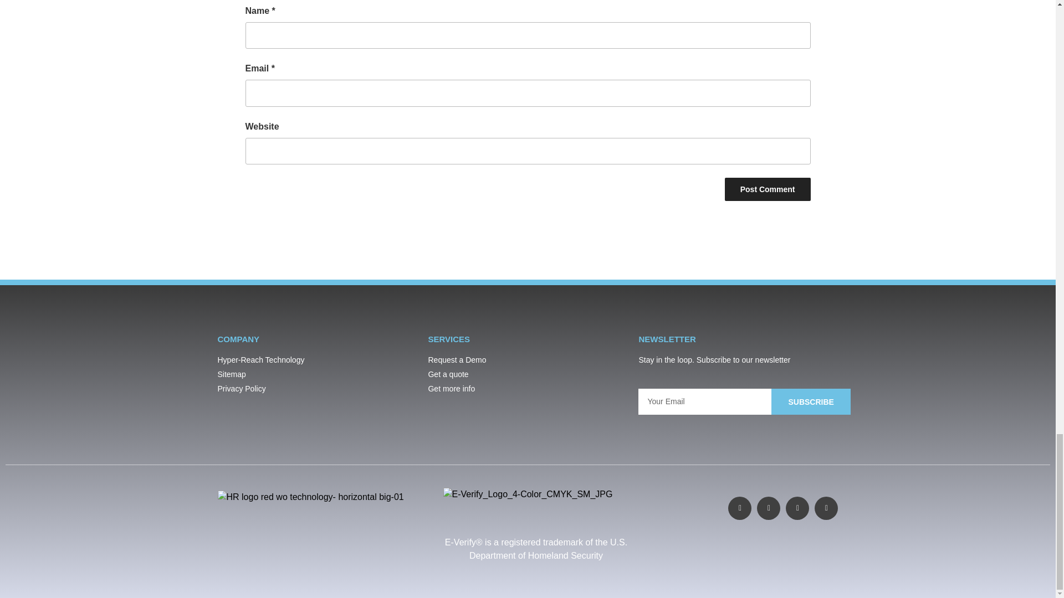 The image size is (1064, 598). Describe the element at coordinates (310, 497) in the screenshot. I see `HR logo red wo technology- horizontal big-01` at that location.